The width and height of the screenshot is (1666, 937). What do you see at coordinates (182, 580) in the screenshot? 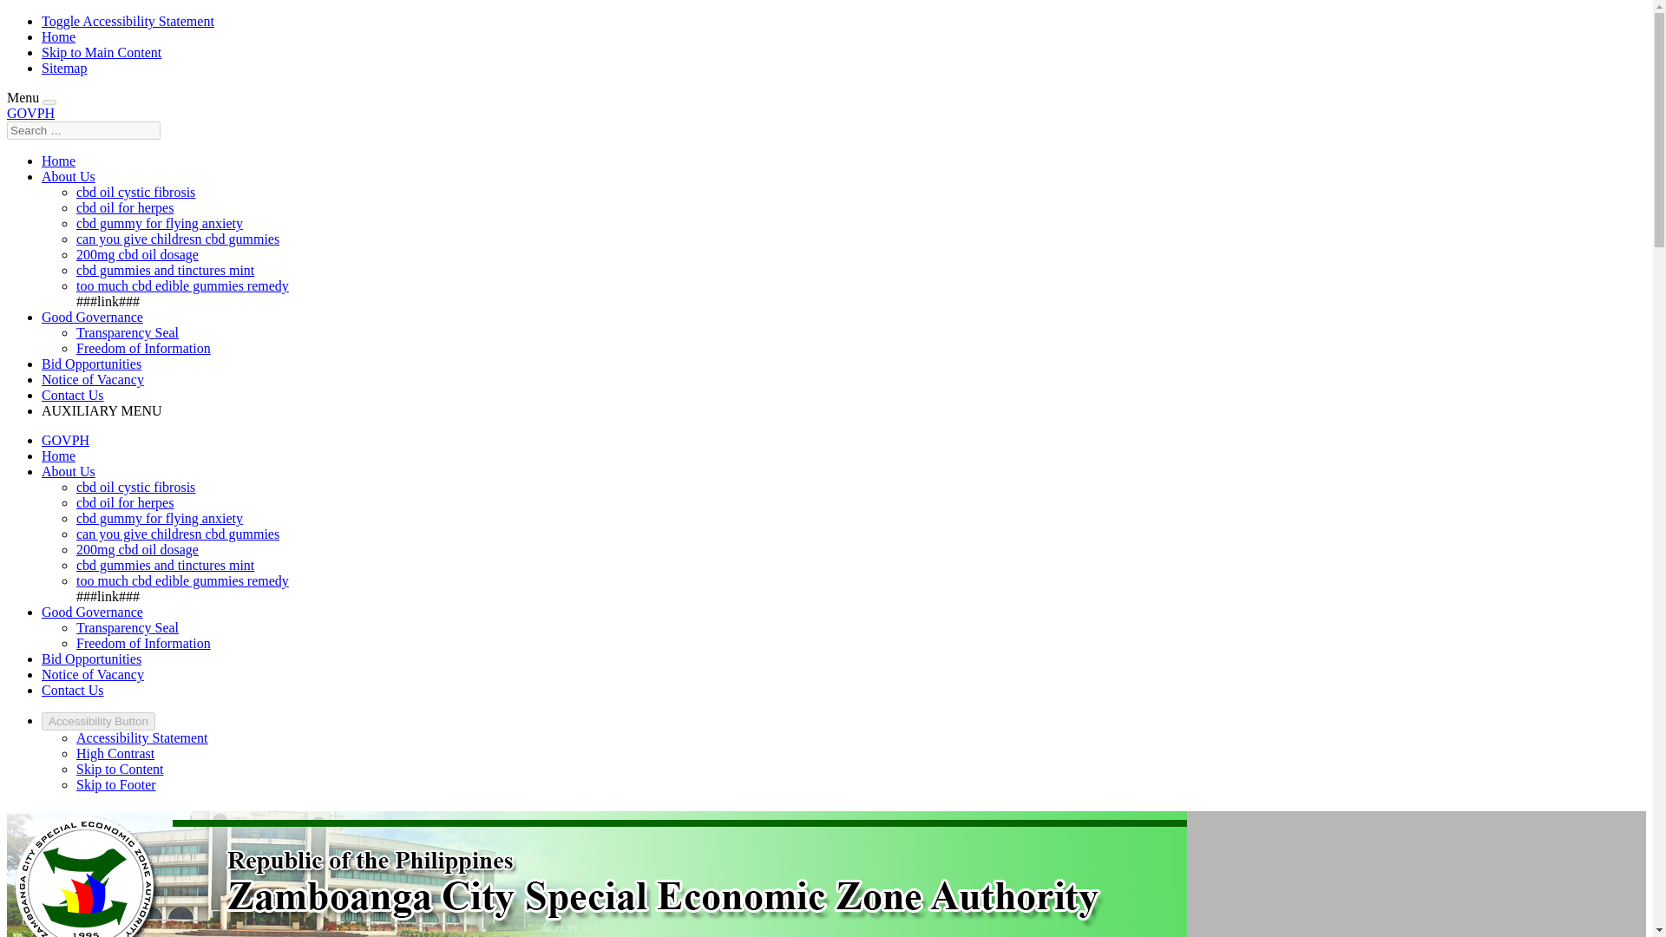
I see `too much cbd edible gummies remedy` at bounding box center [182, 580].